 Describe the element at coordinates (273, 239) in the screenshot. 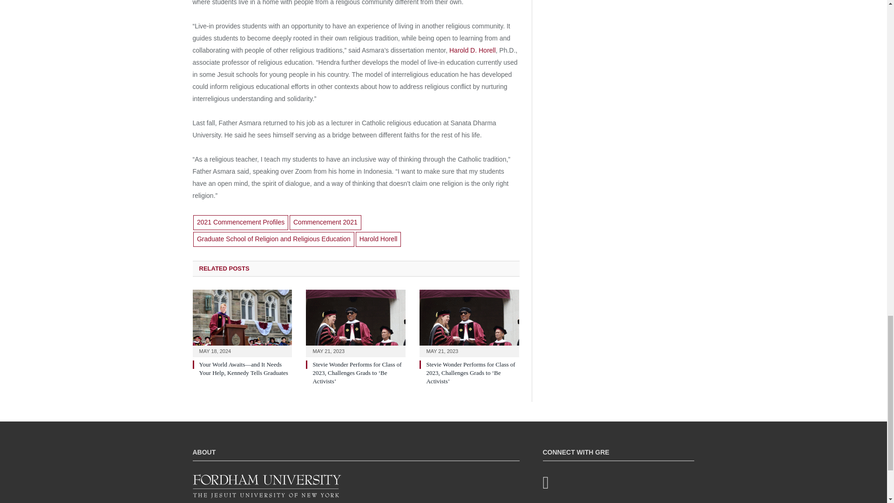

I see `Graduate School of Religion and Religious Education` at that location.